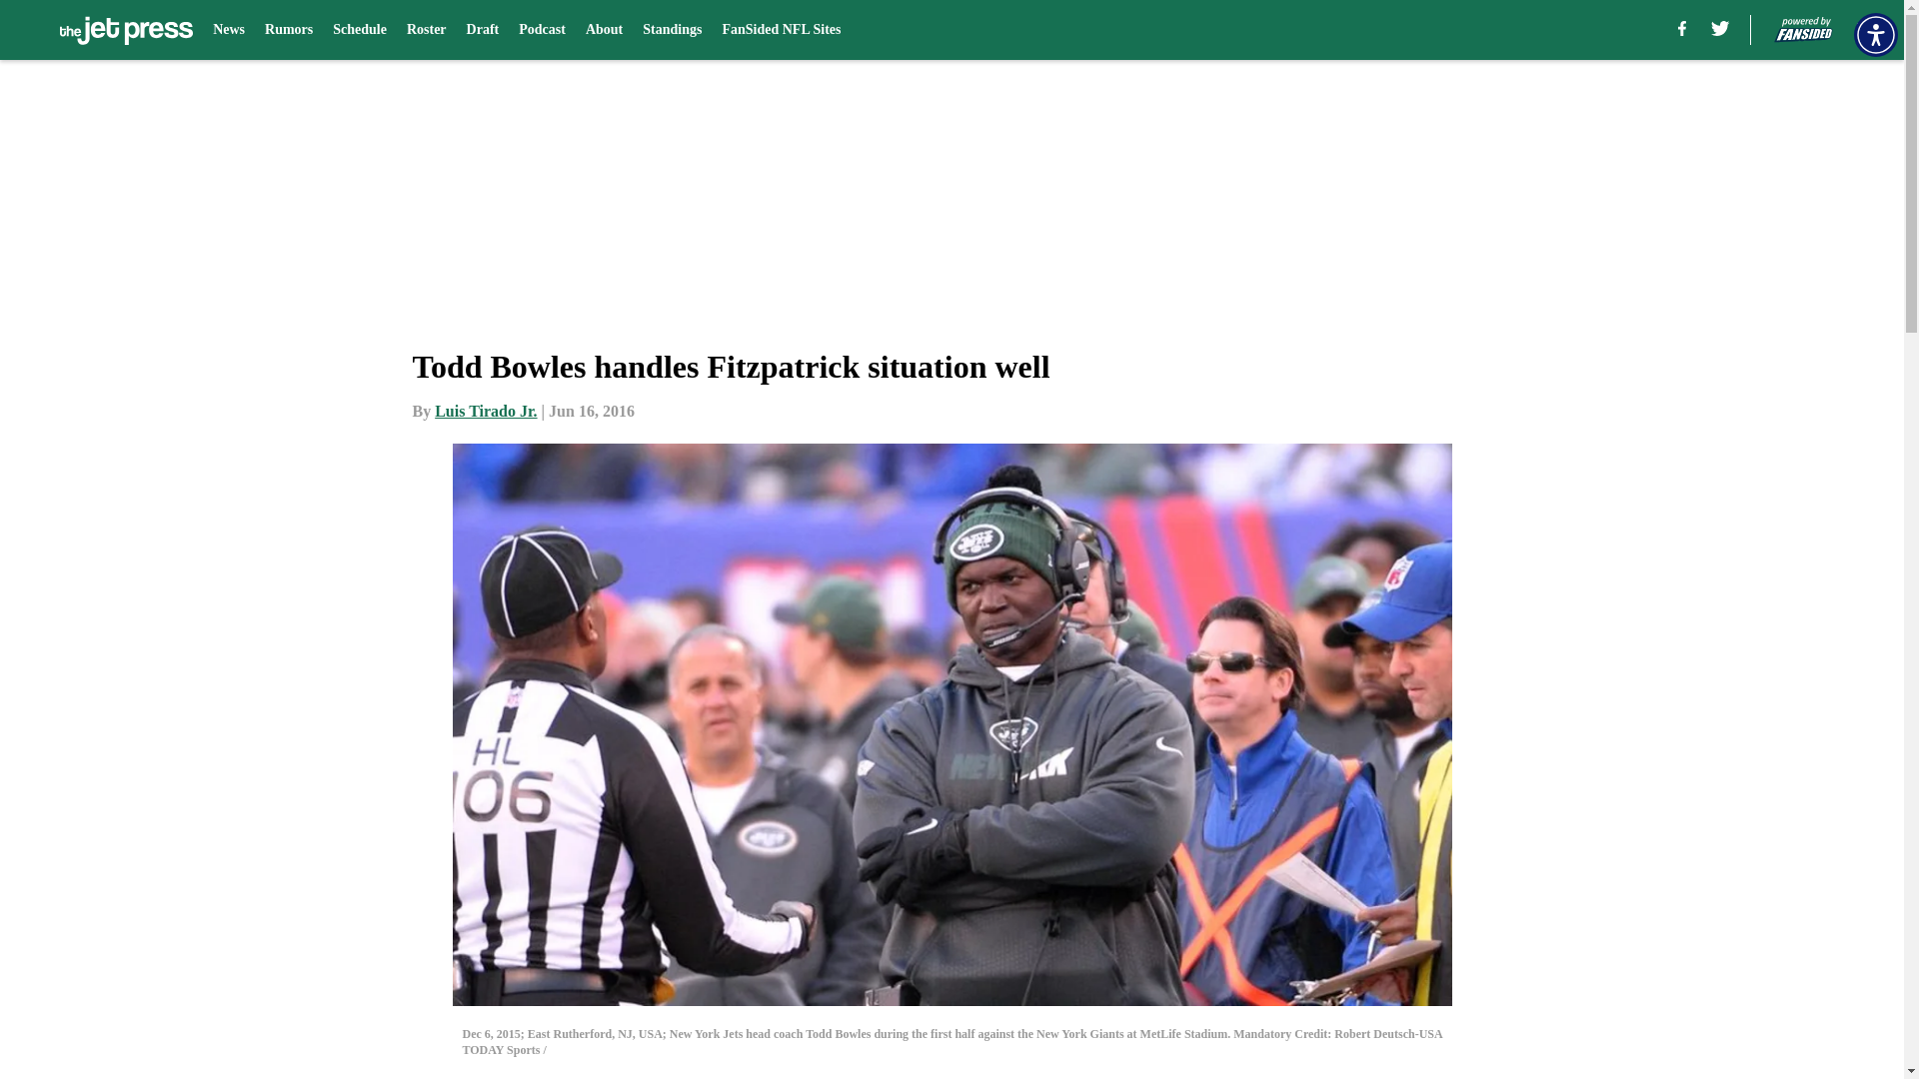 The image size is (1919, 1079). Describe the element at coordinates (486, 411) in the screenshot. I see `Luis Tirado Jr.` at that location.